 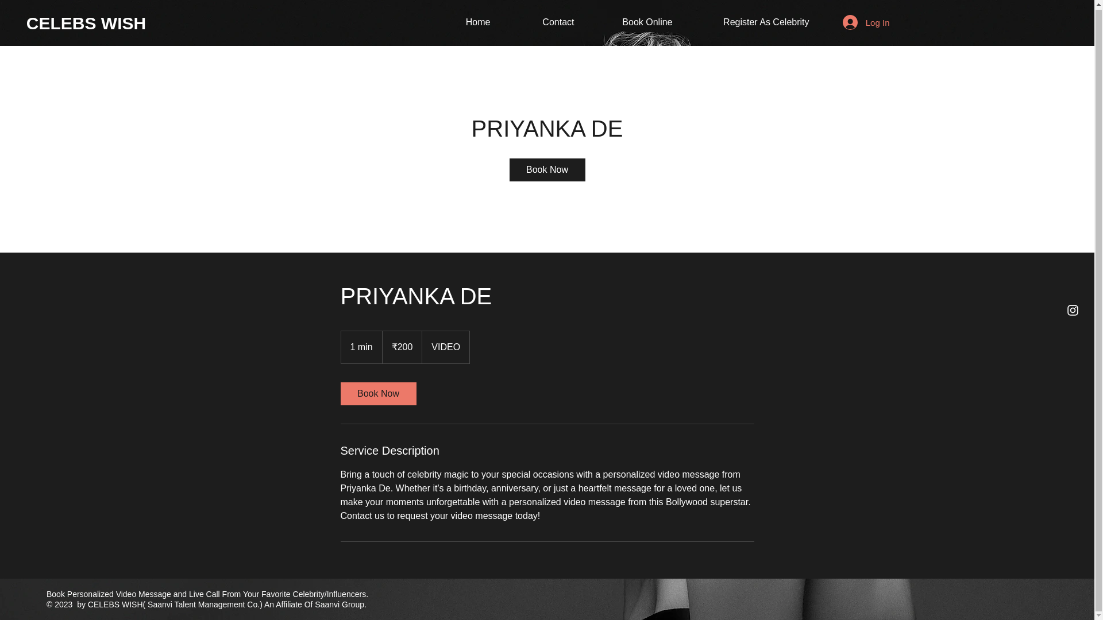 I want to click on Register As Celebrity, so click(x=750, y=22).